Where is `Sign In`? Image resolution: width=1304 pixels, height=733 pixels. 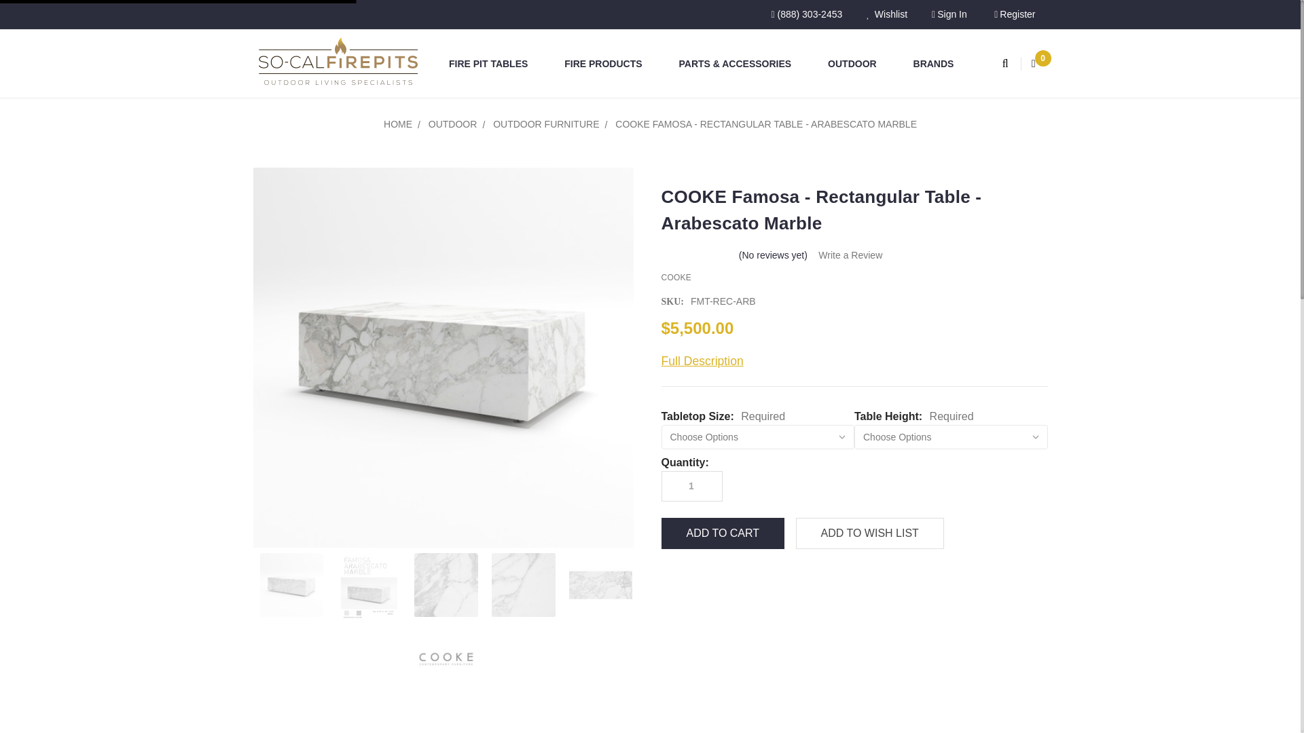
Sign In is located at coordinates (949, 15).